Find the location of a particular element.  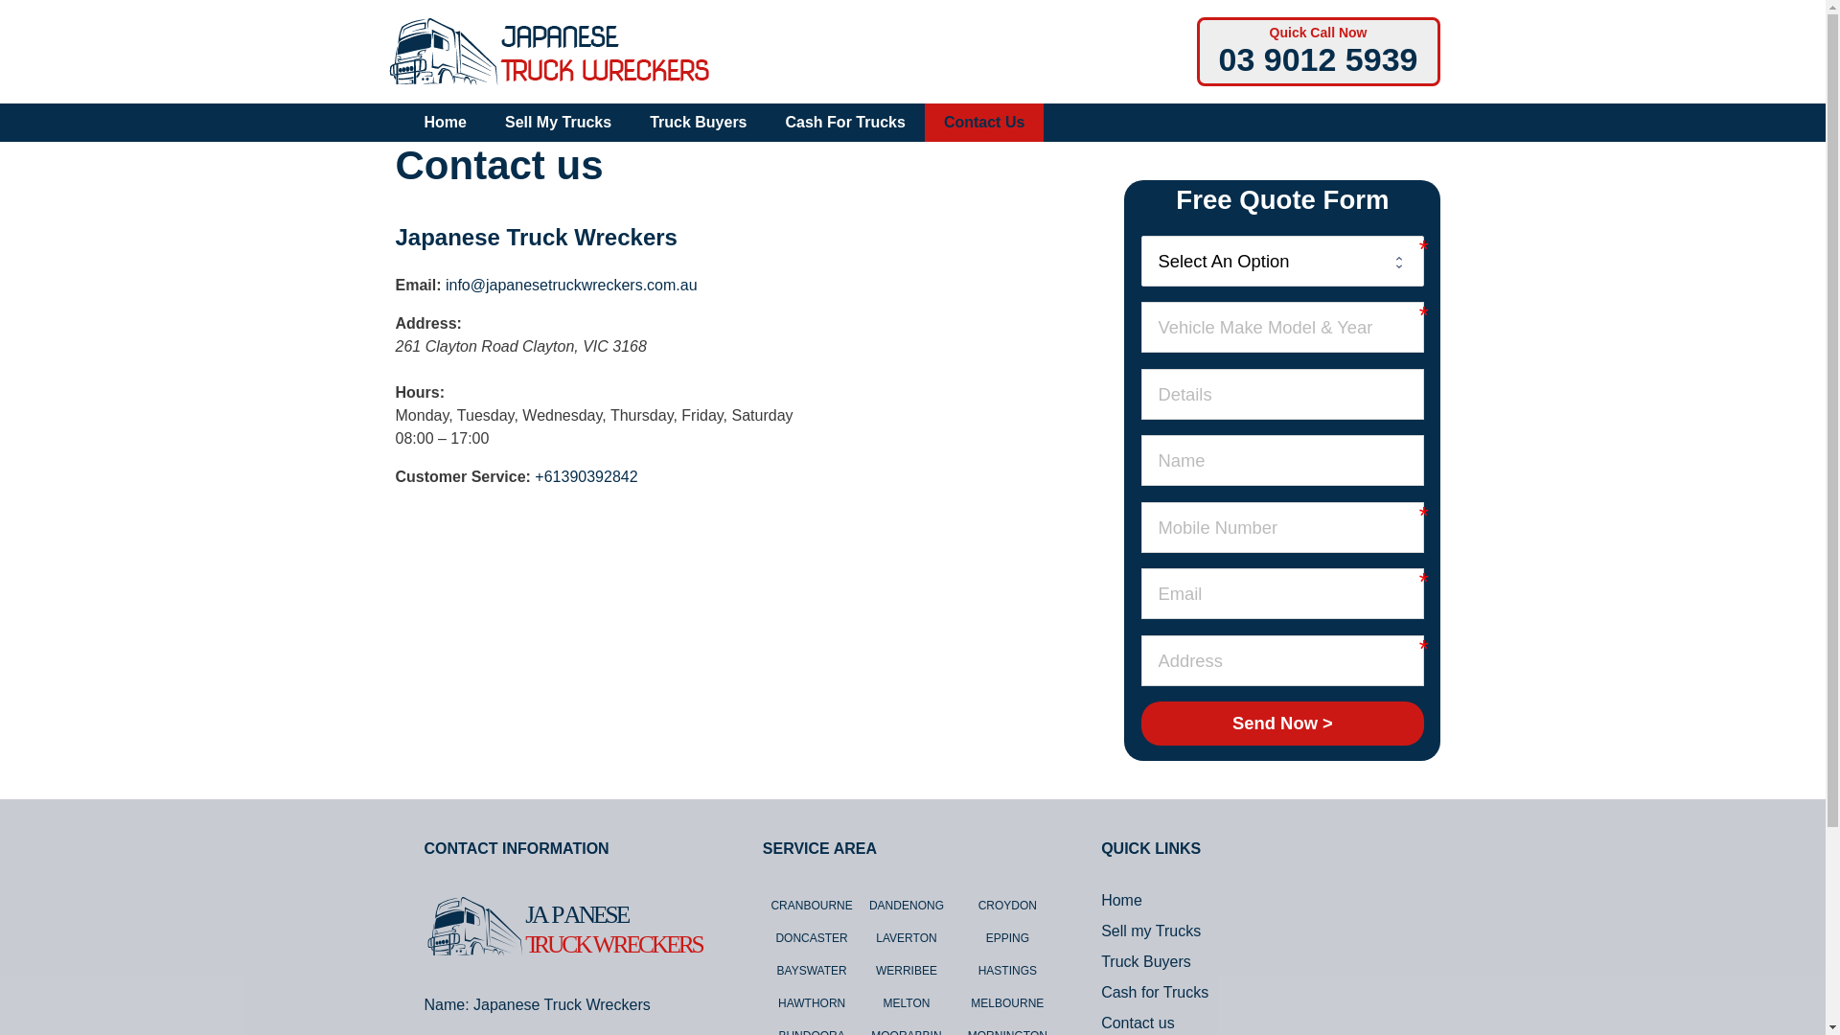

Contact us is located at coordinates (1138, 1023).